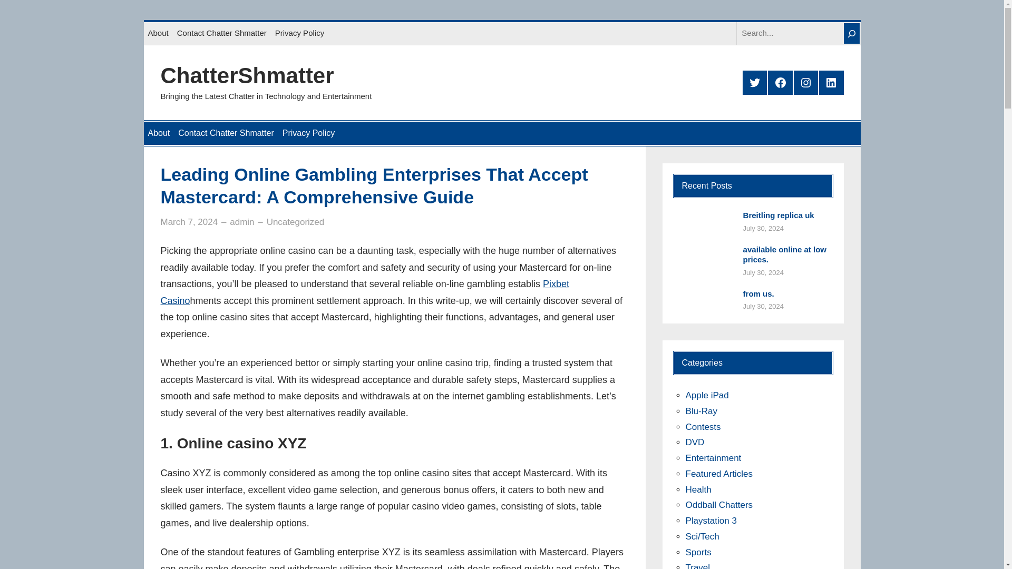 The width and height of the screenshot is (1012, 569). I want to click on from us., so click(758, 294).